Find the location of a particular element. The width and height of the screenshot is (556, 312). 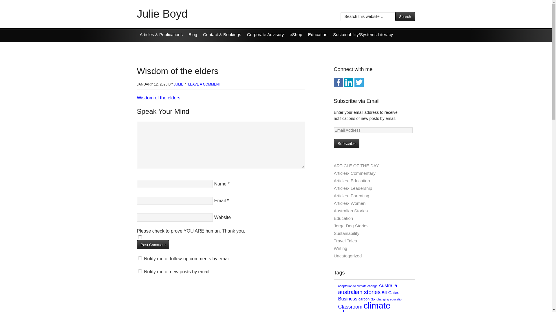

Articles- Parenting is located at coordinates (374, 196).